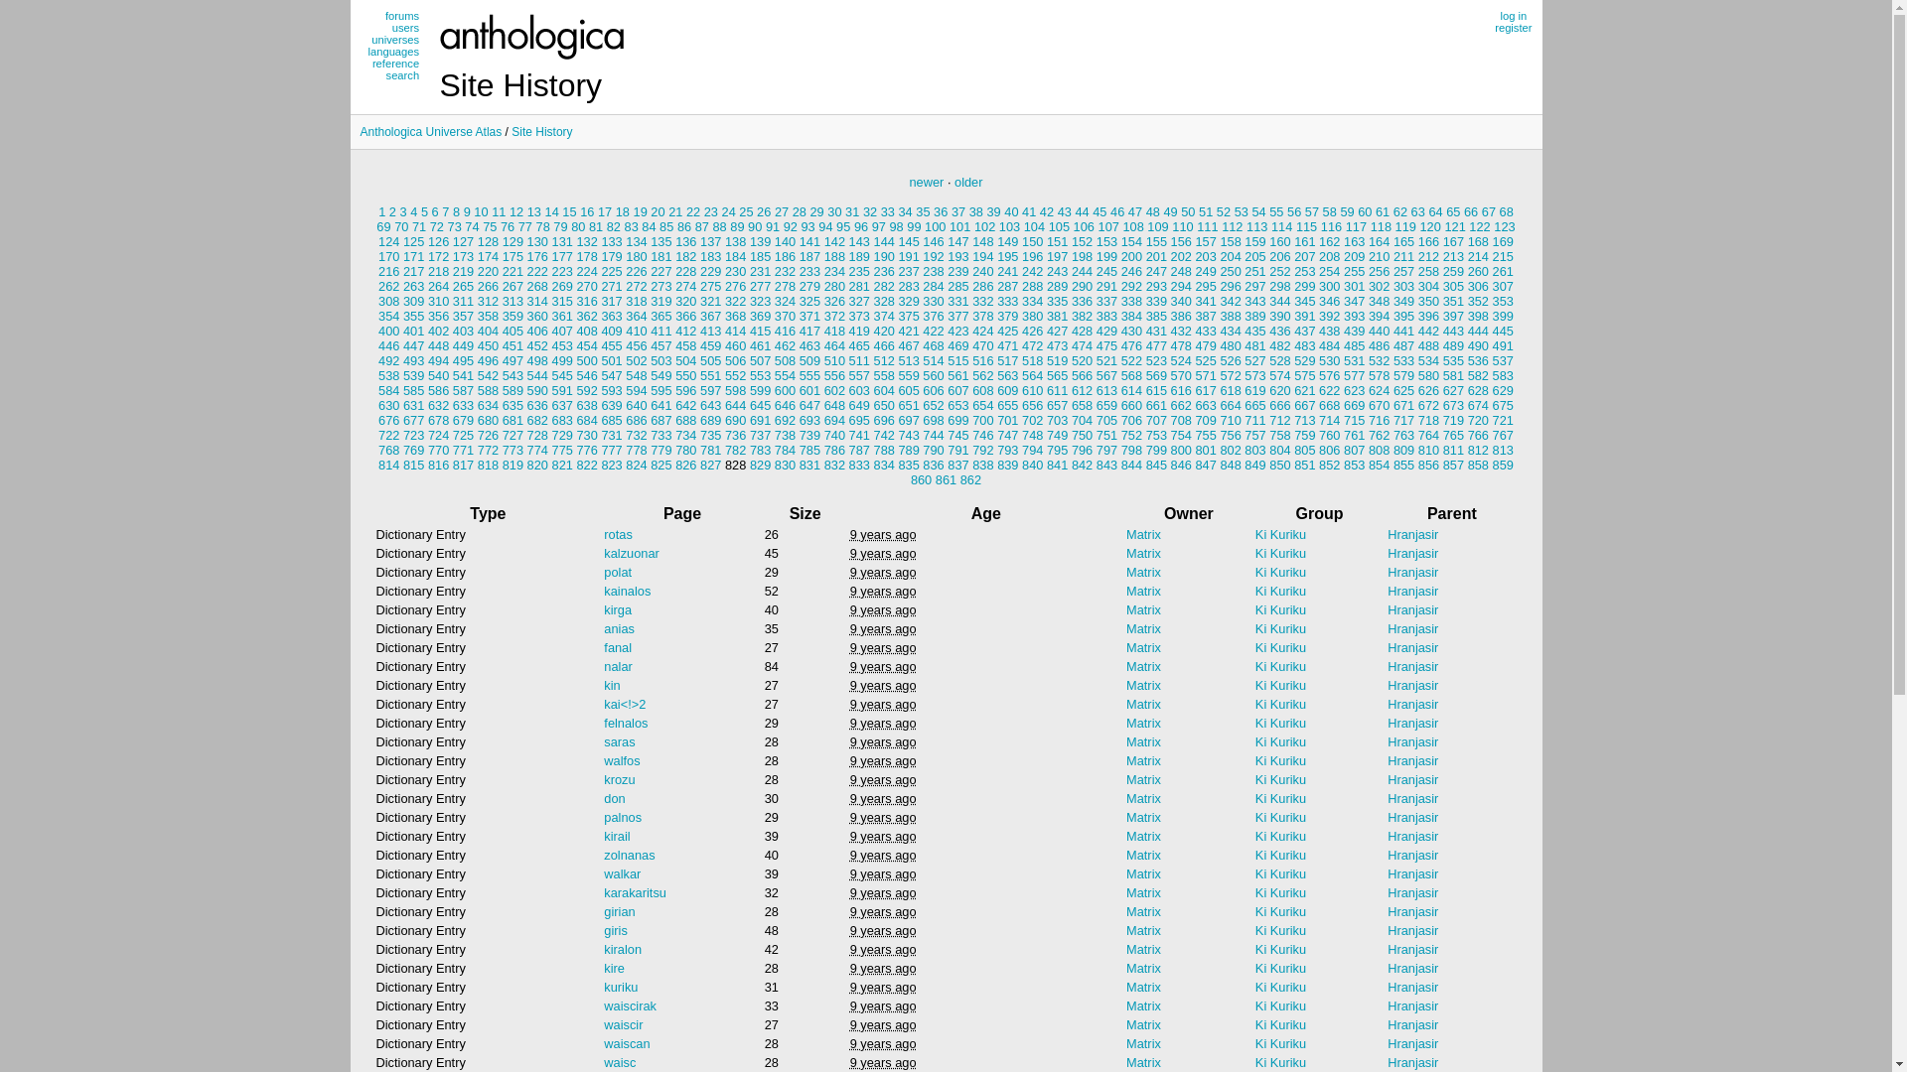  Describe the element at coordinates (489, 391) in the screenshot. I see `588` at that location.